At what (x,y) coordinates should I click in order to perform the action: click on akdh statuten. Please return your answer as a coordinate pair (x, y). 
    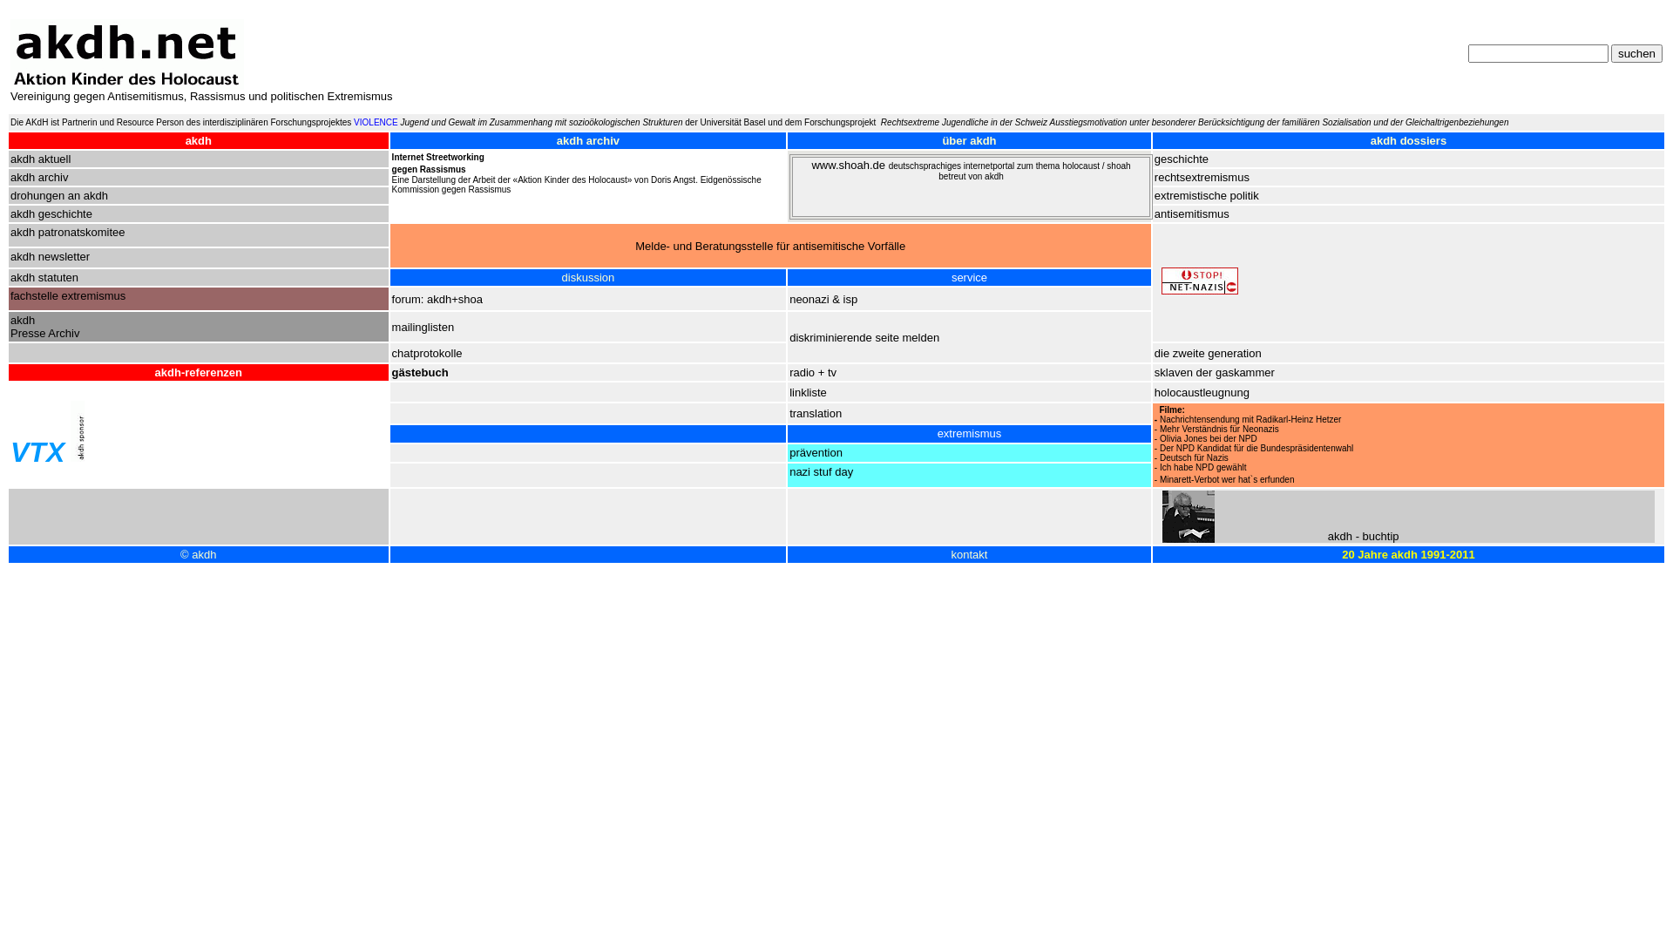
    Looking at the image, I should click on (44, 277).